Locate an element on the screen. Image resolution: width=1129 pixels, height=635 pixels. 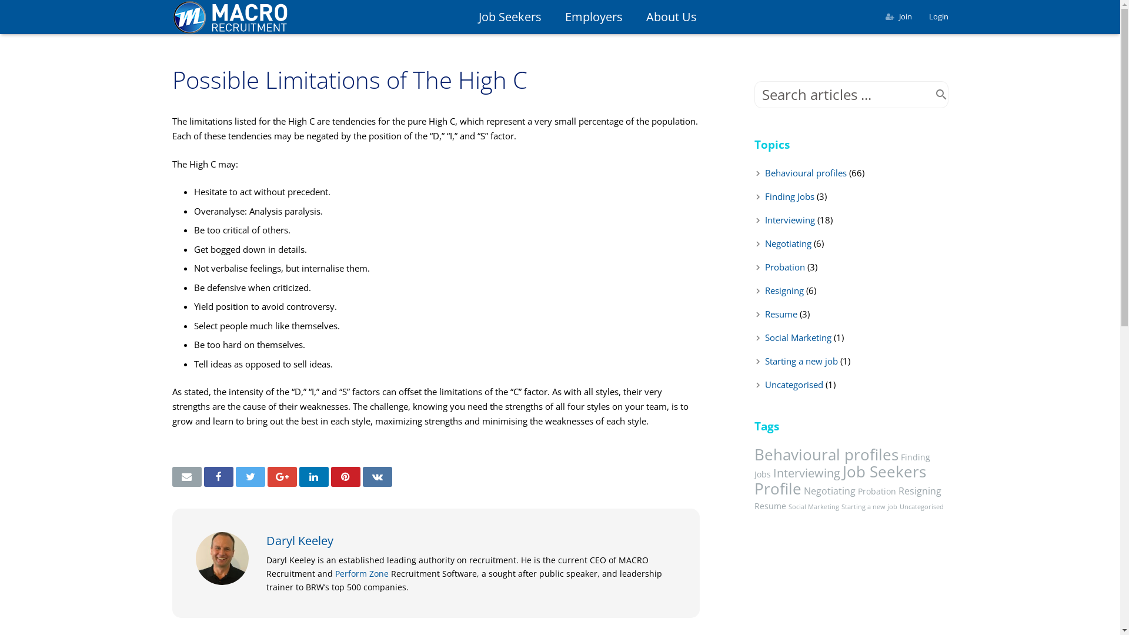
Share this is located at coordinates (377, 477).